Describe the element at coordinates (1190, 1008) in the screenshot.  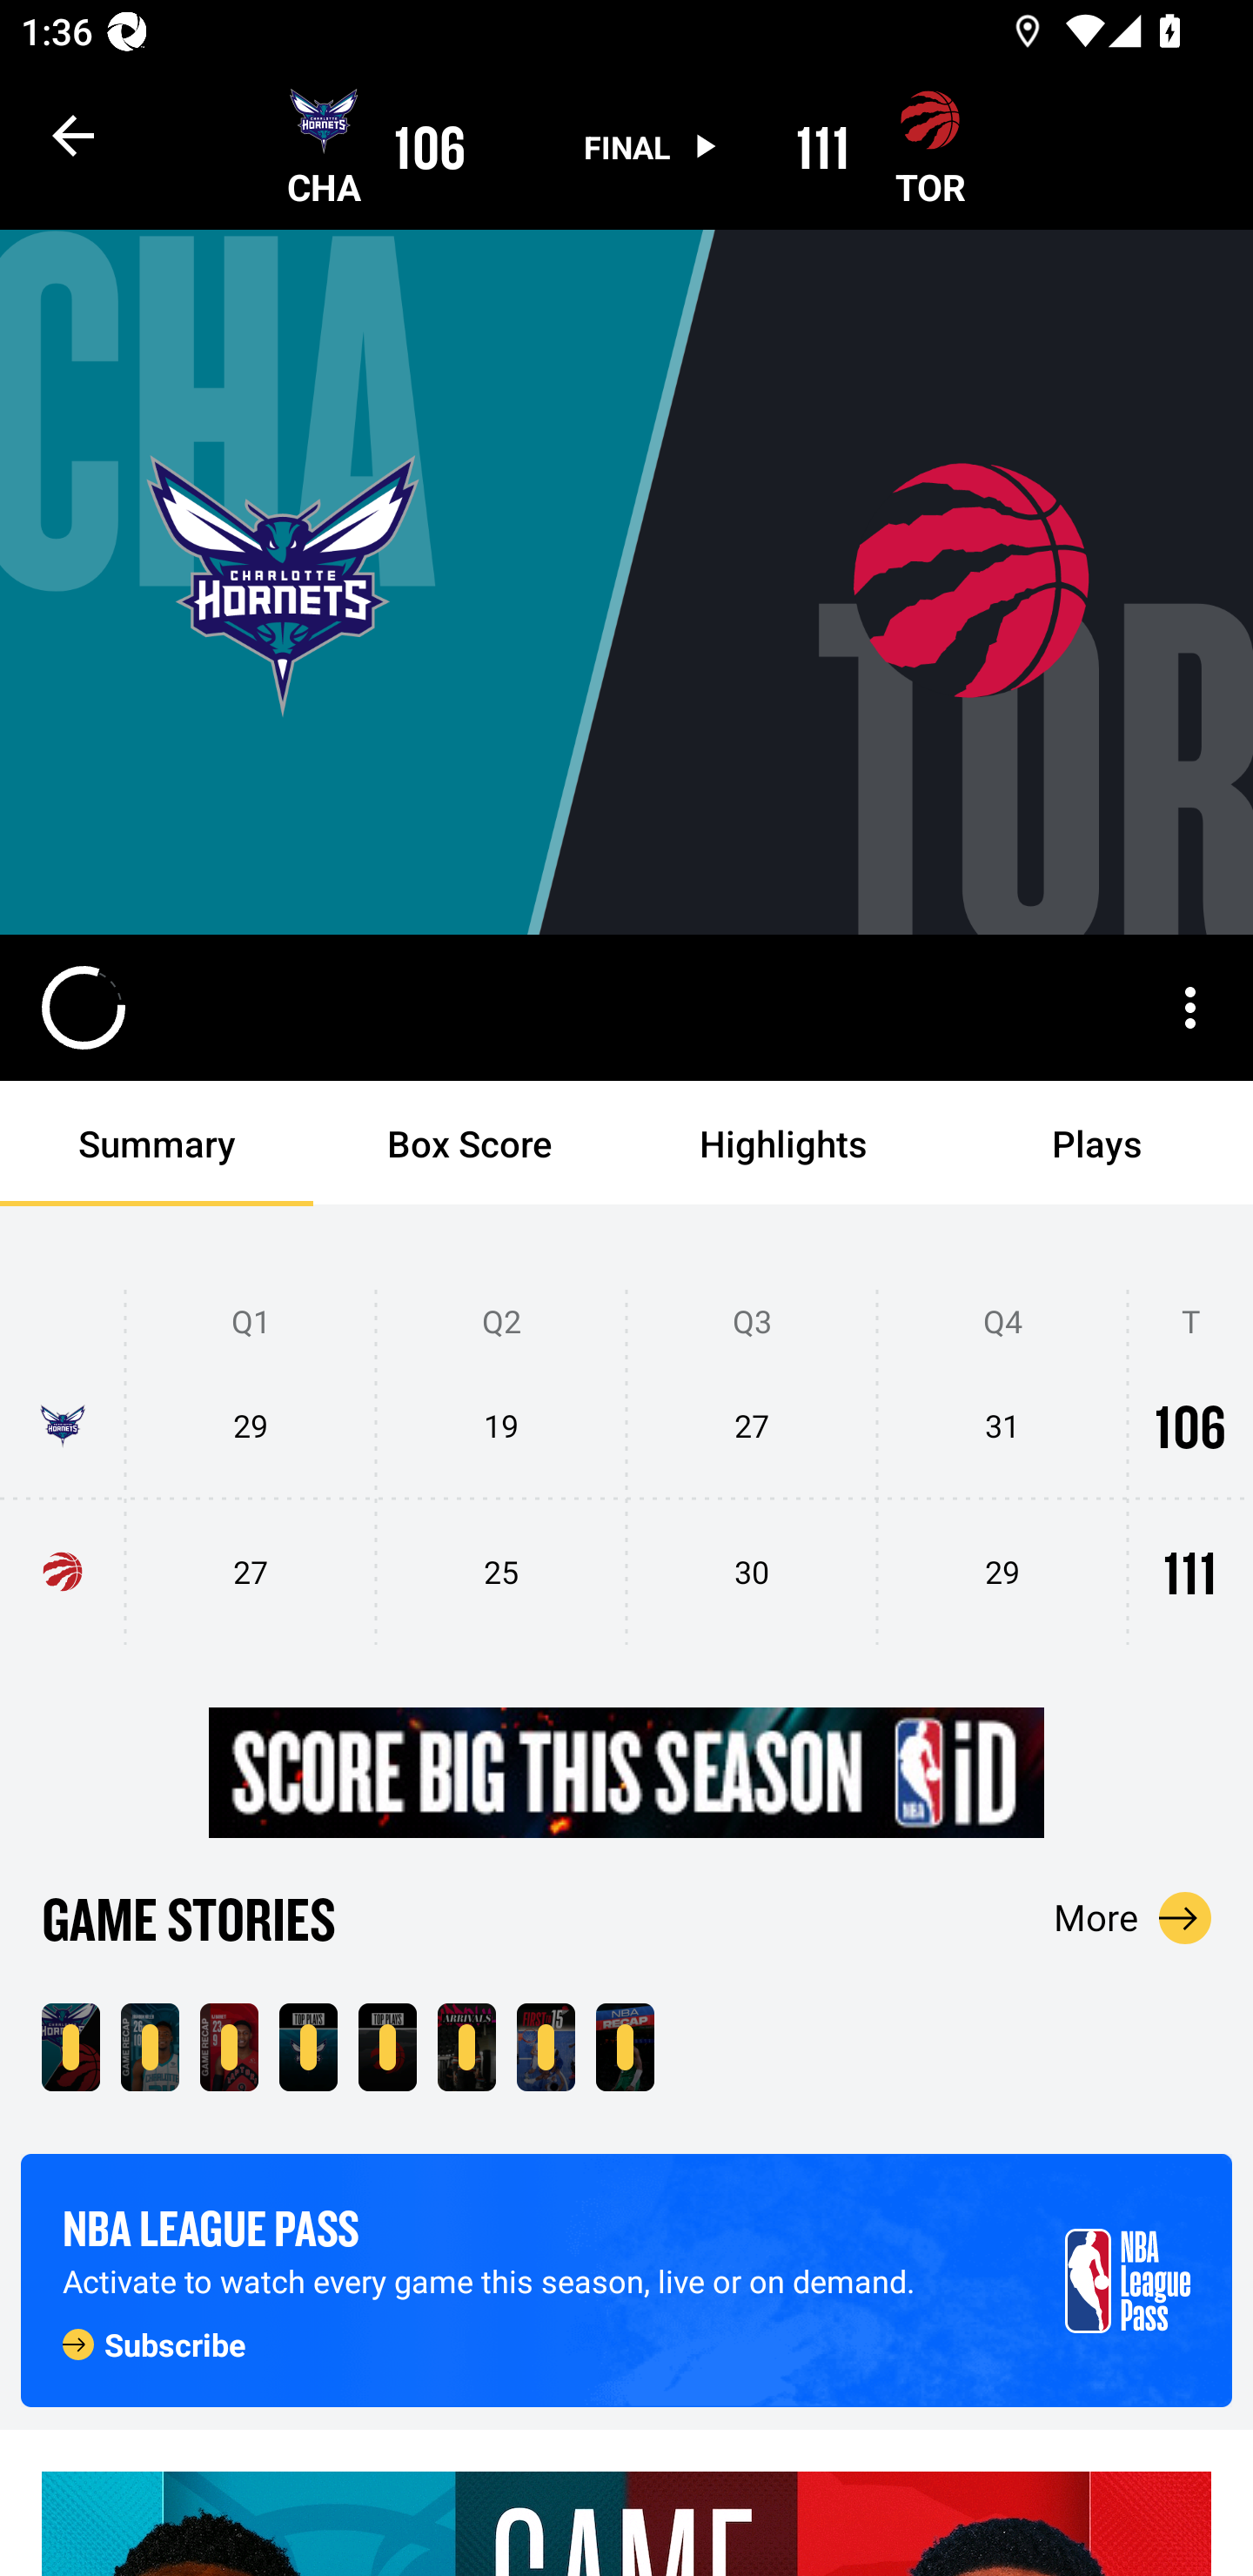
I see `More options` at that location.